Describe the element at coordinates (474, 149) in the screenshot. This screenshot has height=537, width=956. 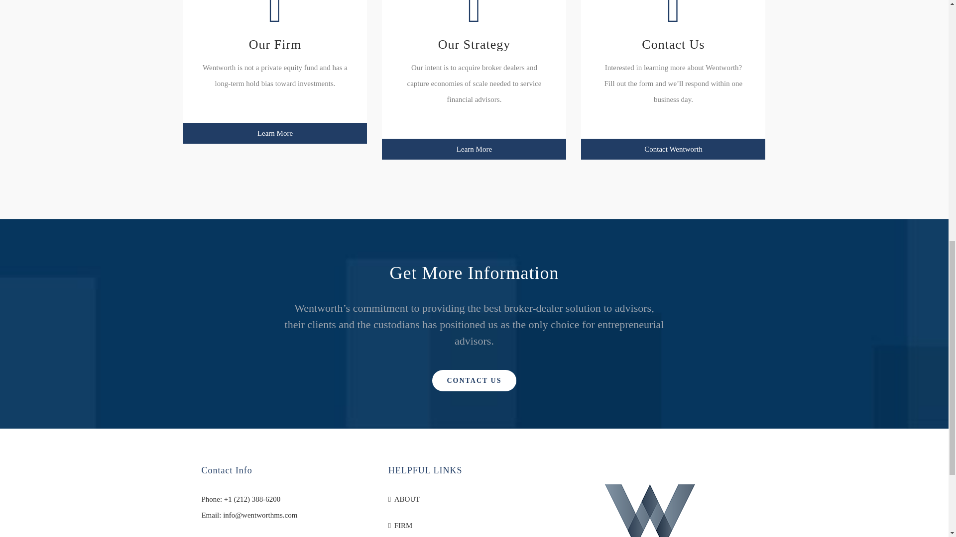
I see `Learn More` at that location.